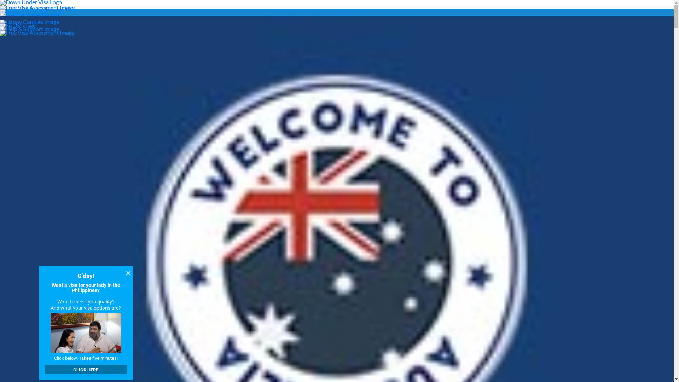 The image size is (679, 382). What do you see at coordinates (337, 15) in the screenshot?
I see `Getting Started` at bounding box center [337, 15].